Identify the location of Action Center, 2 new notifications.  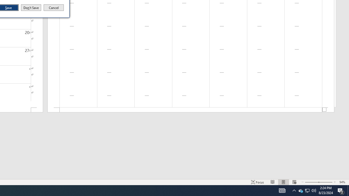
(307, 191).